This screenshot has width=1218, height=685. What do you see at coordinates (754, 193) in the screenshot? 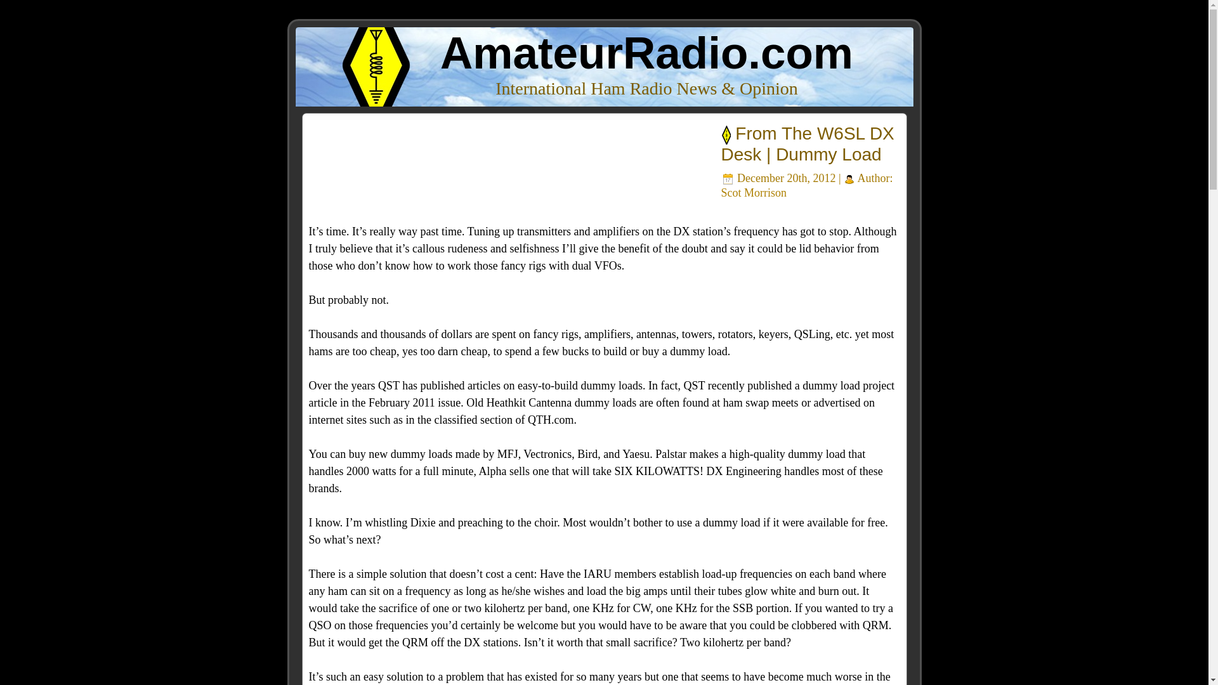
I see `Scot Morrison` at bounding box center [754, 193].